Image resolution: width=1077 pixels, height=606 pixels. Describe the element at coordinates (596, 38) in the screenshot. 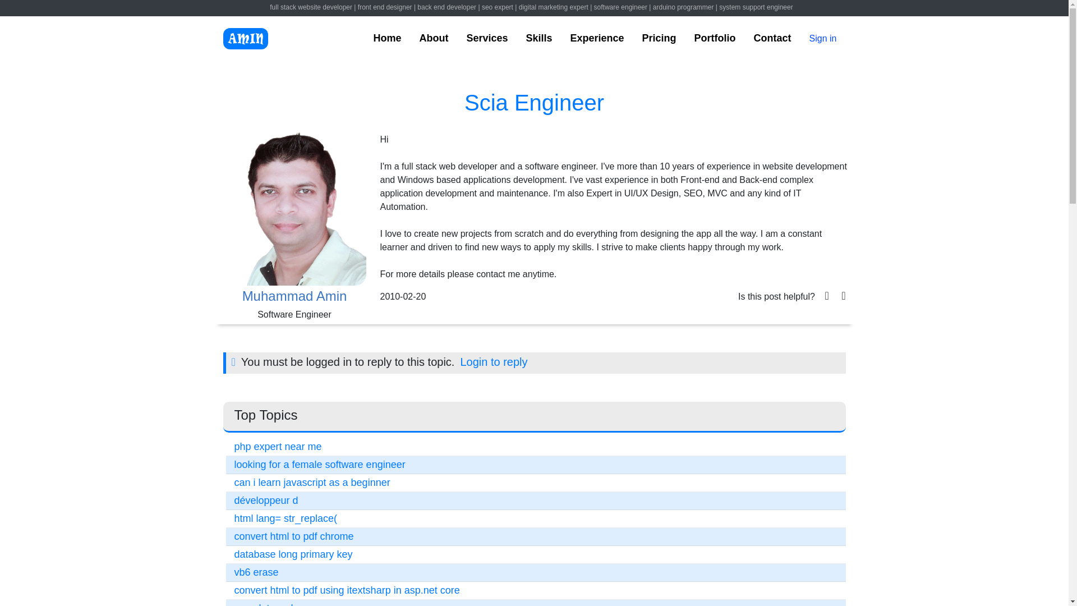

I see `Experience` at that location.